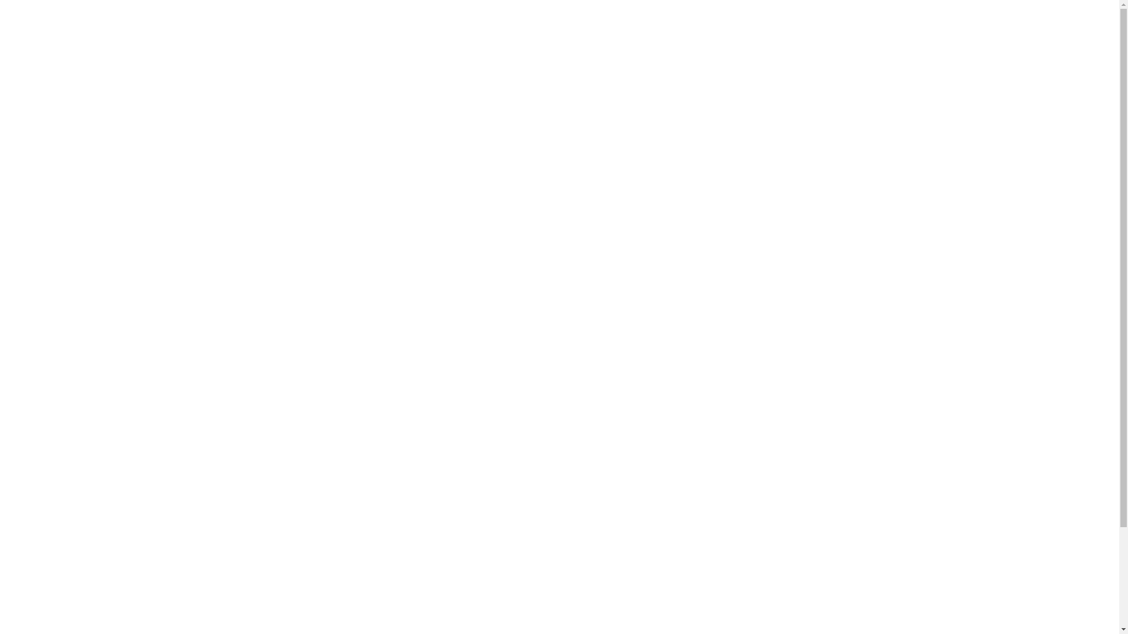  What do you see at coordinates (1053, 39) in the screenshot?
I see `MENU` at bounding box center [1053, 39].